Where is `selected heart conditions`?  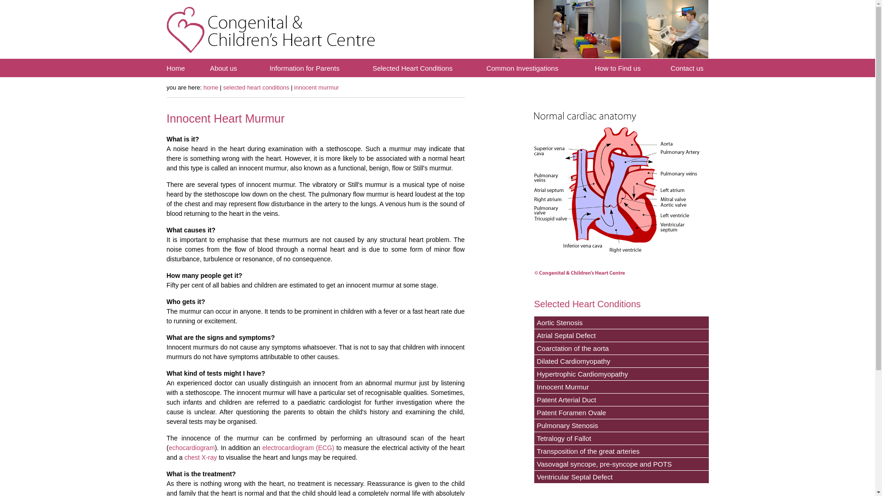
selected heart conditions is located at coordinates (256, 87).